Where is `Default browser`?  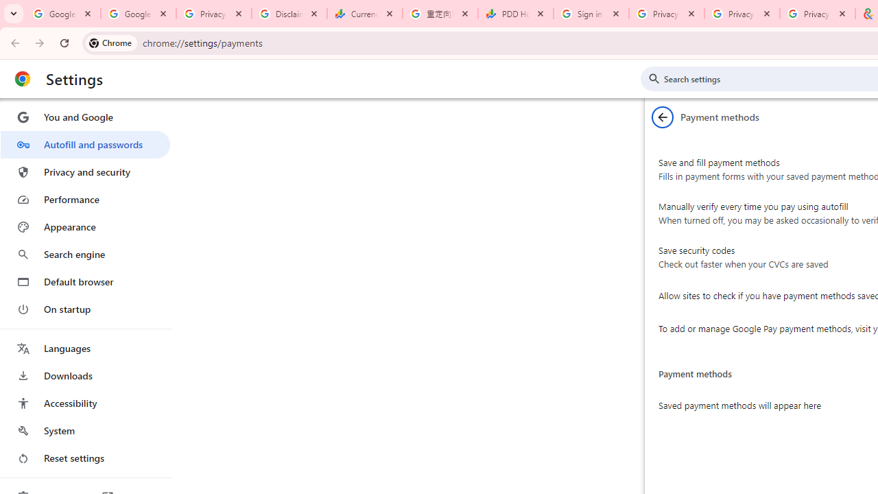 Default browser is located at coordinates (85, 281).